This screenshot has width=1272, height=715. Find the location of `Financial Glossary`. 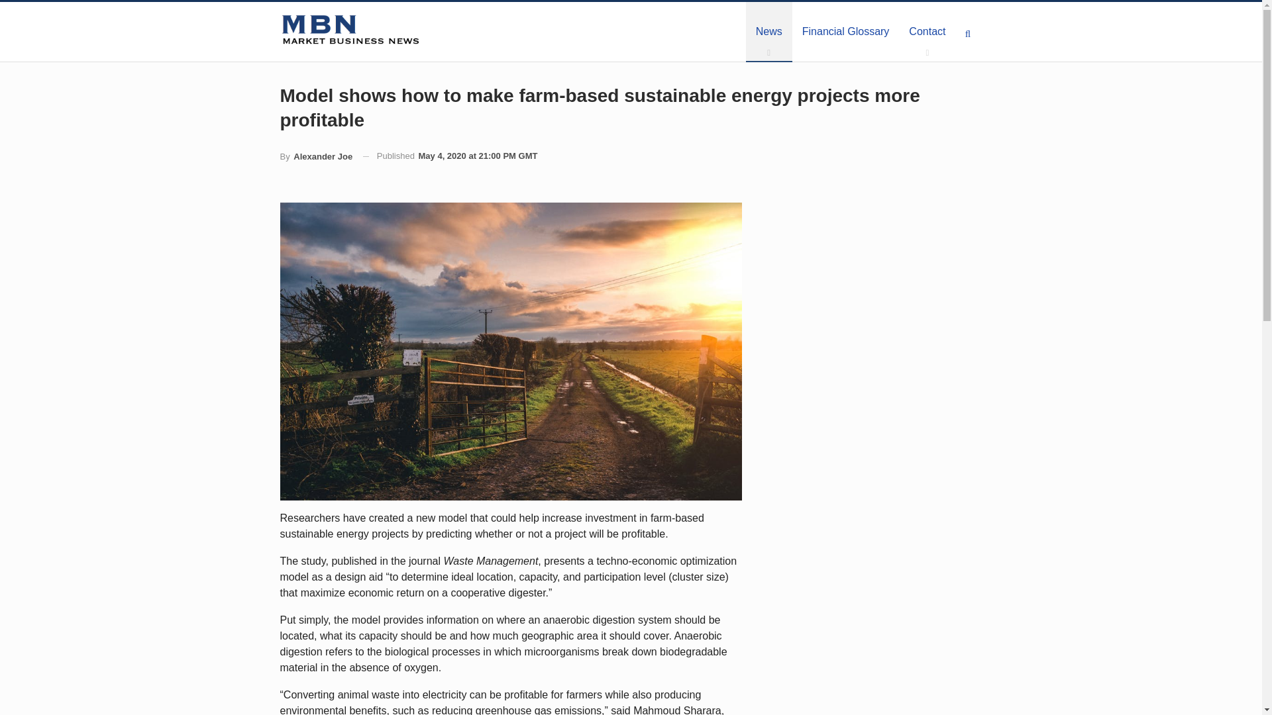

Financial Glossary is located at coordinates (845, 32).